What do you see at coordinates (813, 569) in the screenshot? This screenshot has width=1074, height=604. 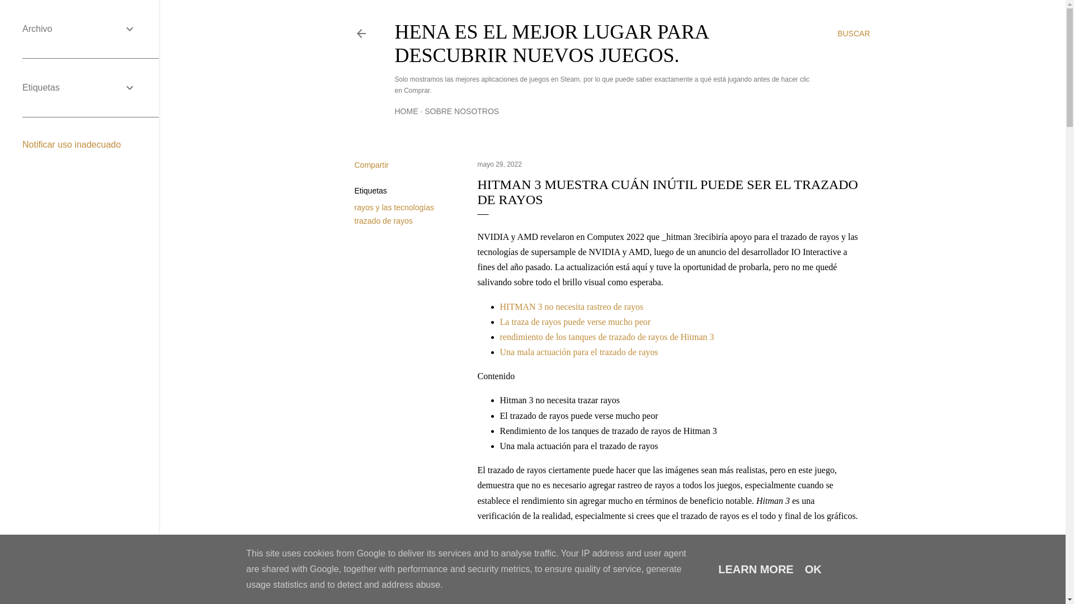 I see `OK` at bounding box center [813, 569].